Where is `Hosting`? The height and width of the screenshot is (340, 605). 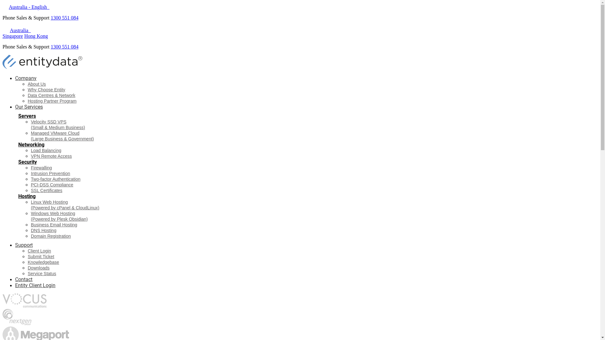
Hosting is located at coordinates (27, 196).